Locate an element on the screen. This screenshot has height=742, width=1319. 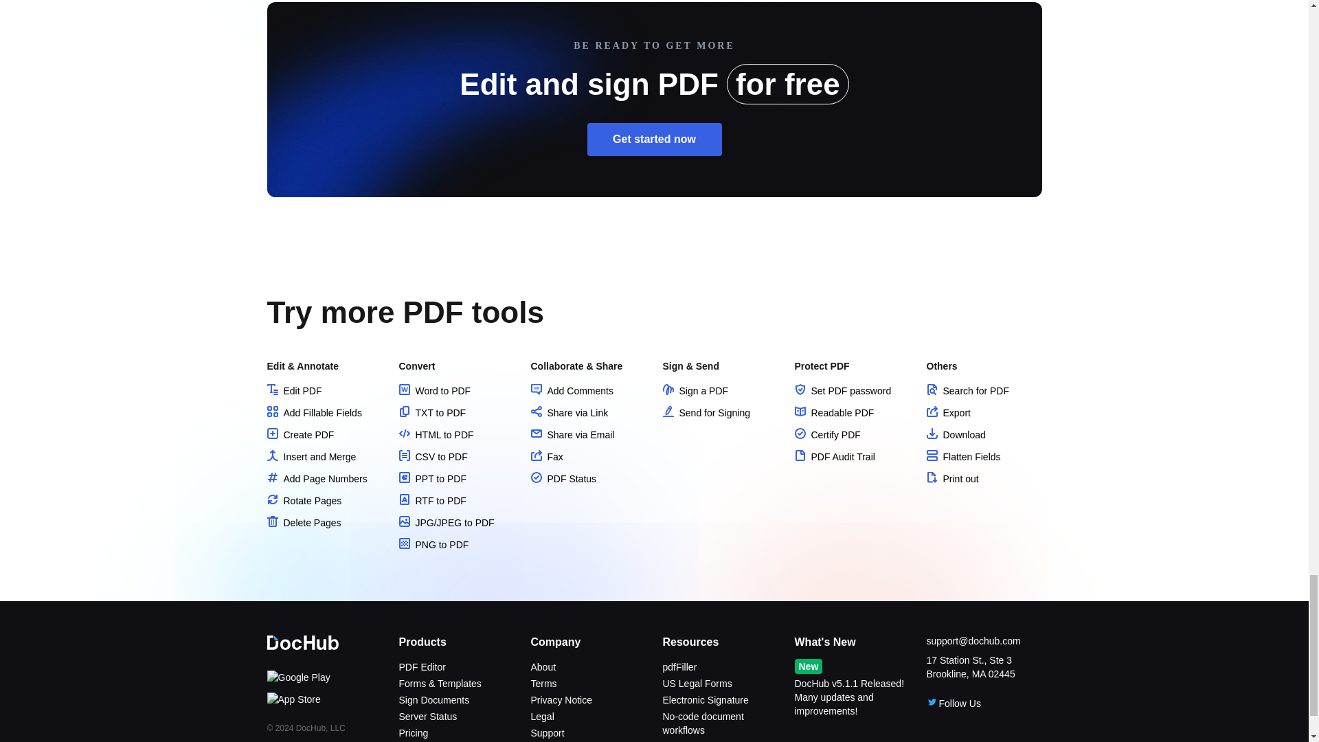
Insert and Merge is located at coordinates (311, 456).